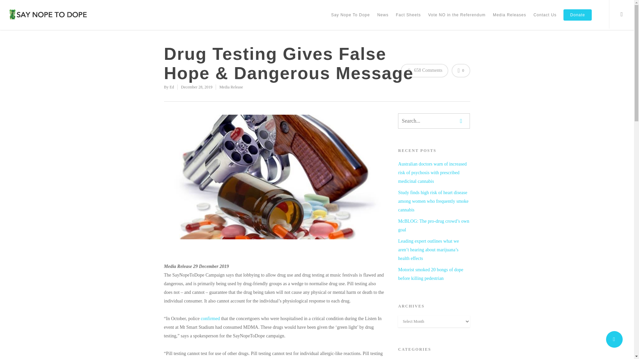  What do you see at coordinates (457, 19) in the screenshot?
I see `Vote NO in the Referendum` at bounding box center [457, 19].